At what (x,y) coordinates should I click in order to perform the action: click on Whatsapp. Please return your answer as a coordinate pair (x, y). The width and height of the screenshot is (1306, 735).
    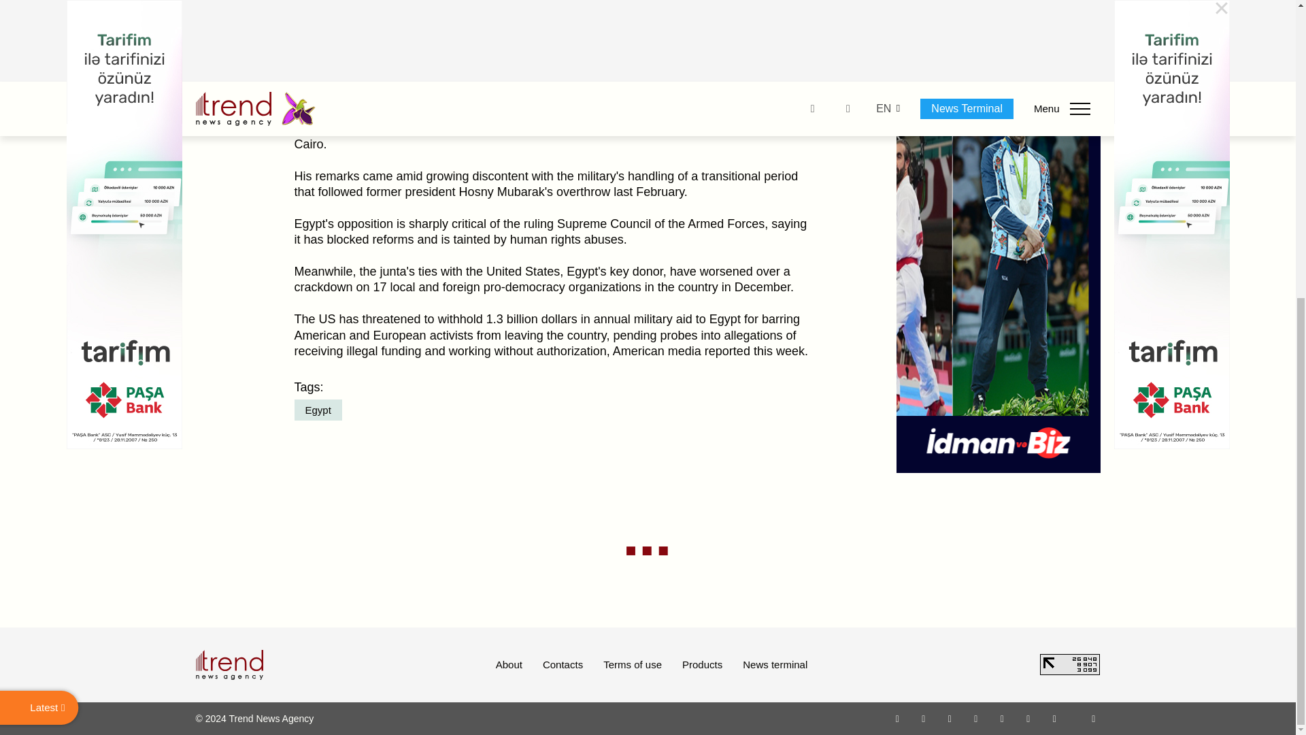
    Looking at the image, I should click on (898, 718).